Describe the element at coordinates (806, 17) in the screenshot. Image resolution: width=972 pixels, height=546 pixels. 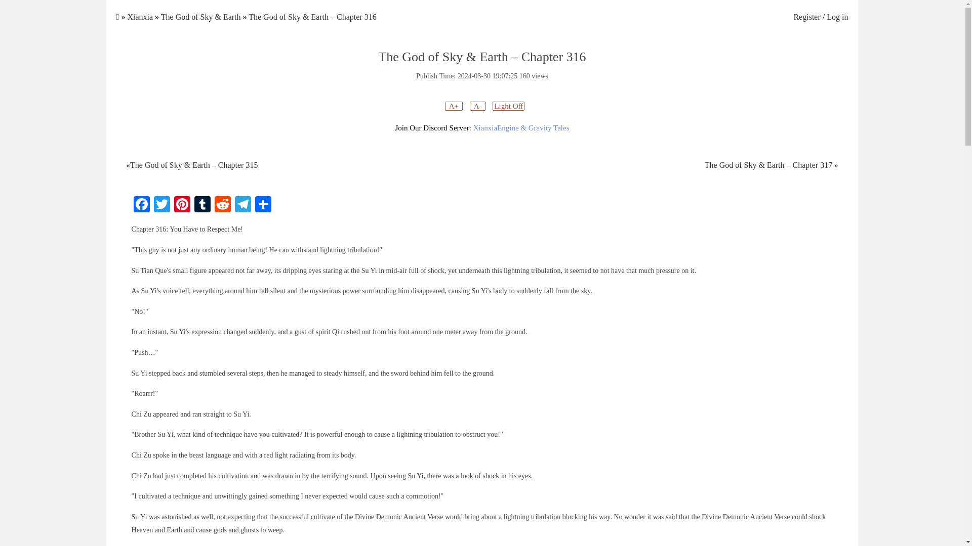
I see `Register` at that location.